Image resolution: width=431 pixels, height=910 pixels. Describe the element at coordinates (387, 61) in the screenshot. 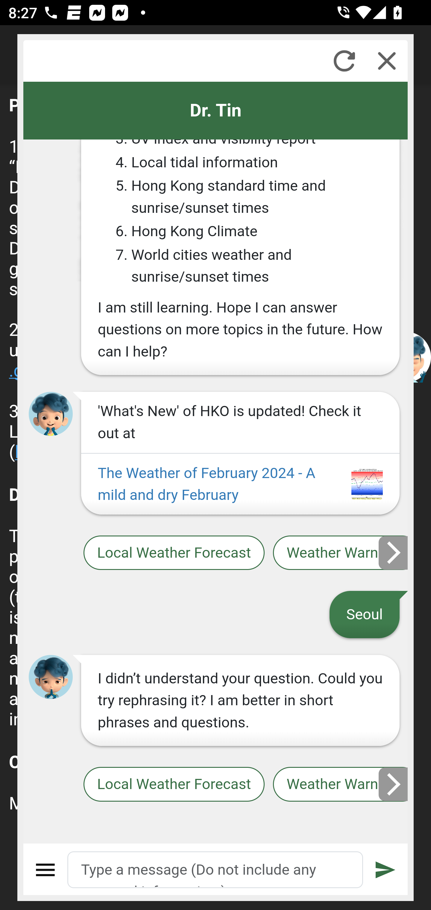

I see `Close` at that location.